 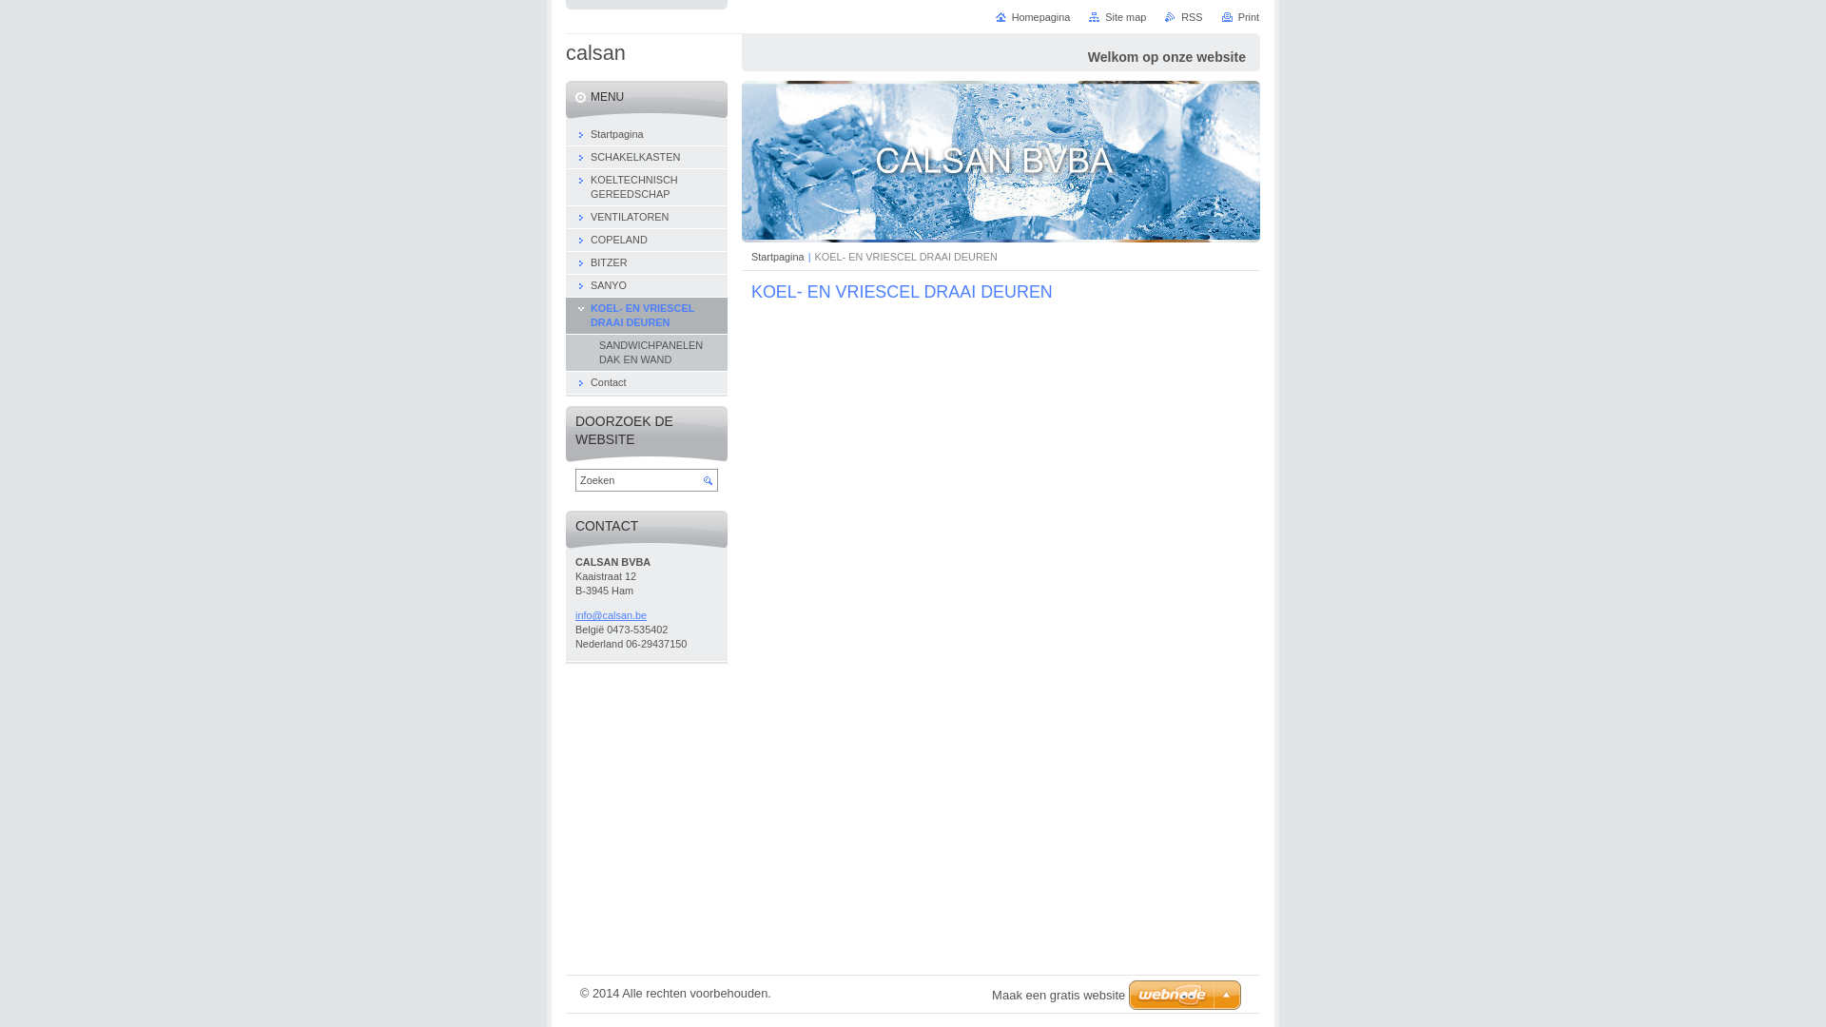 What do you see at coordinates (595, 53) in the screenshot?
I see `calsan` at bounding box center [595, 53].